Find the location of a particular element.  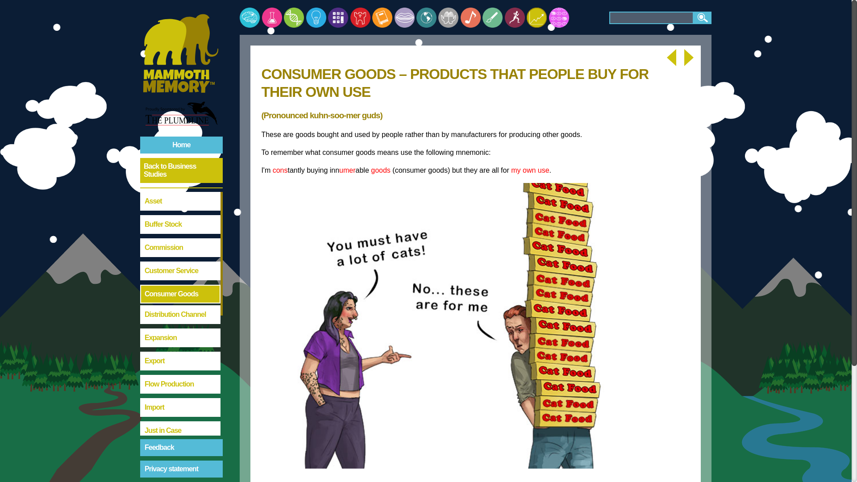

Maths is located at coordinates (338, 17).